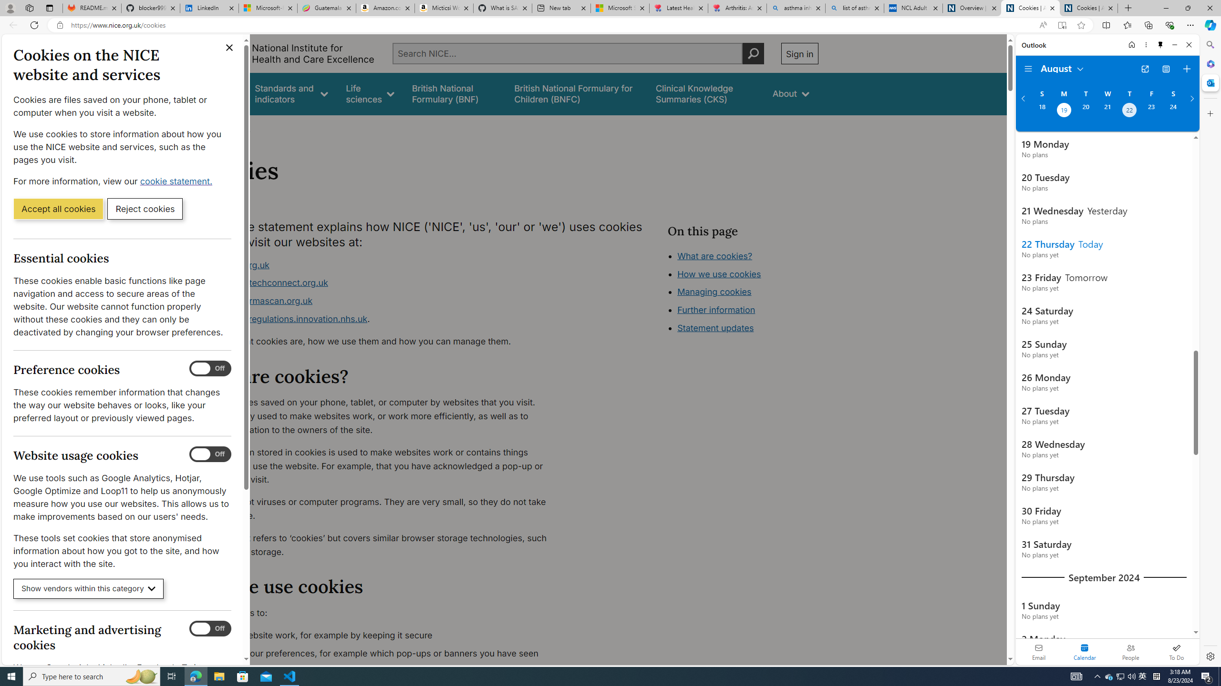  What do you see at coordinates (1088, 8) in the screenshot?
I see `Cookies | About | NICE` at bounding box center [1088, 8].